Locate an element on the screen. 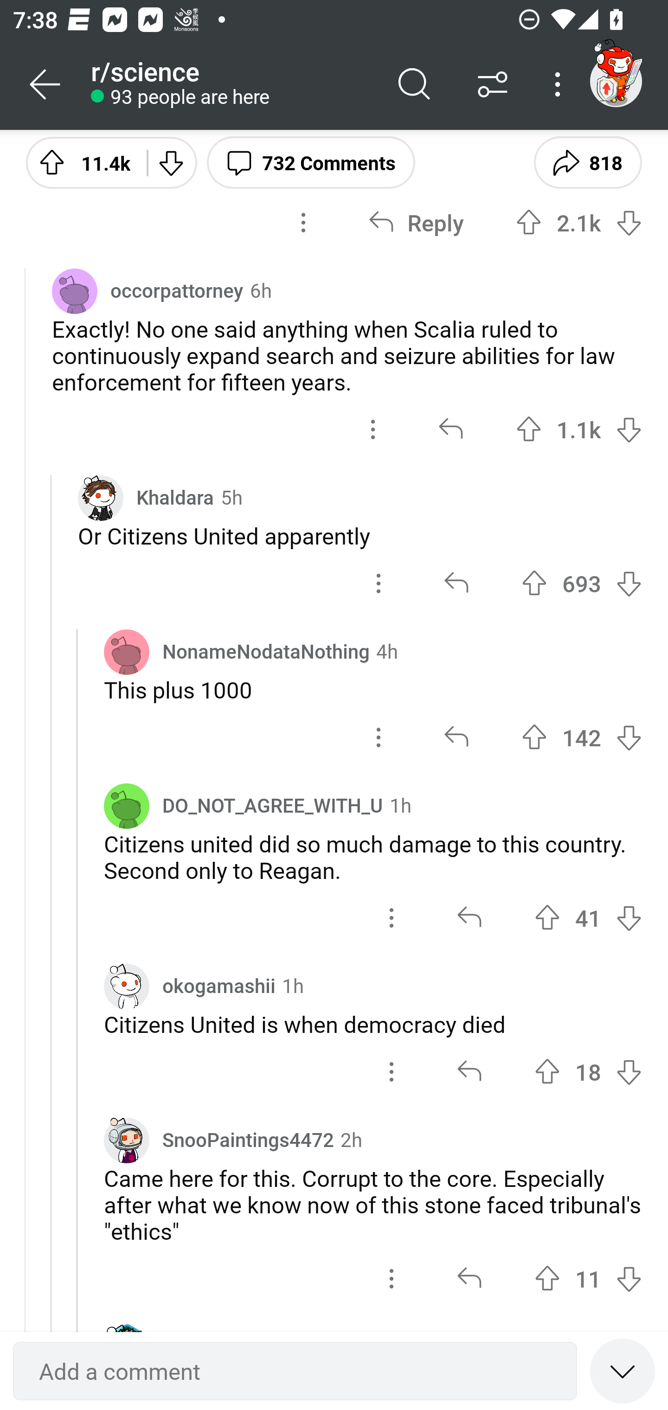  Custom avatar is located at coordinates (101, 497).